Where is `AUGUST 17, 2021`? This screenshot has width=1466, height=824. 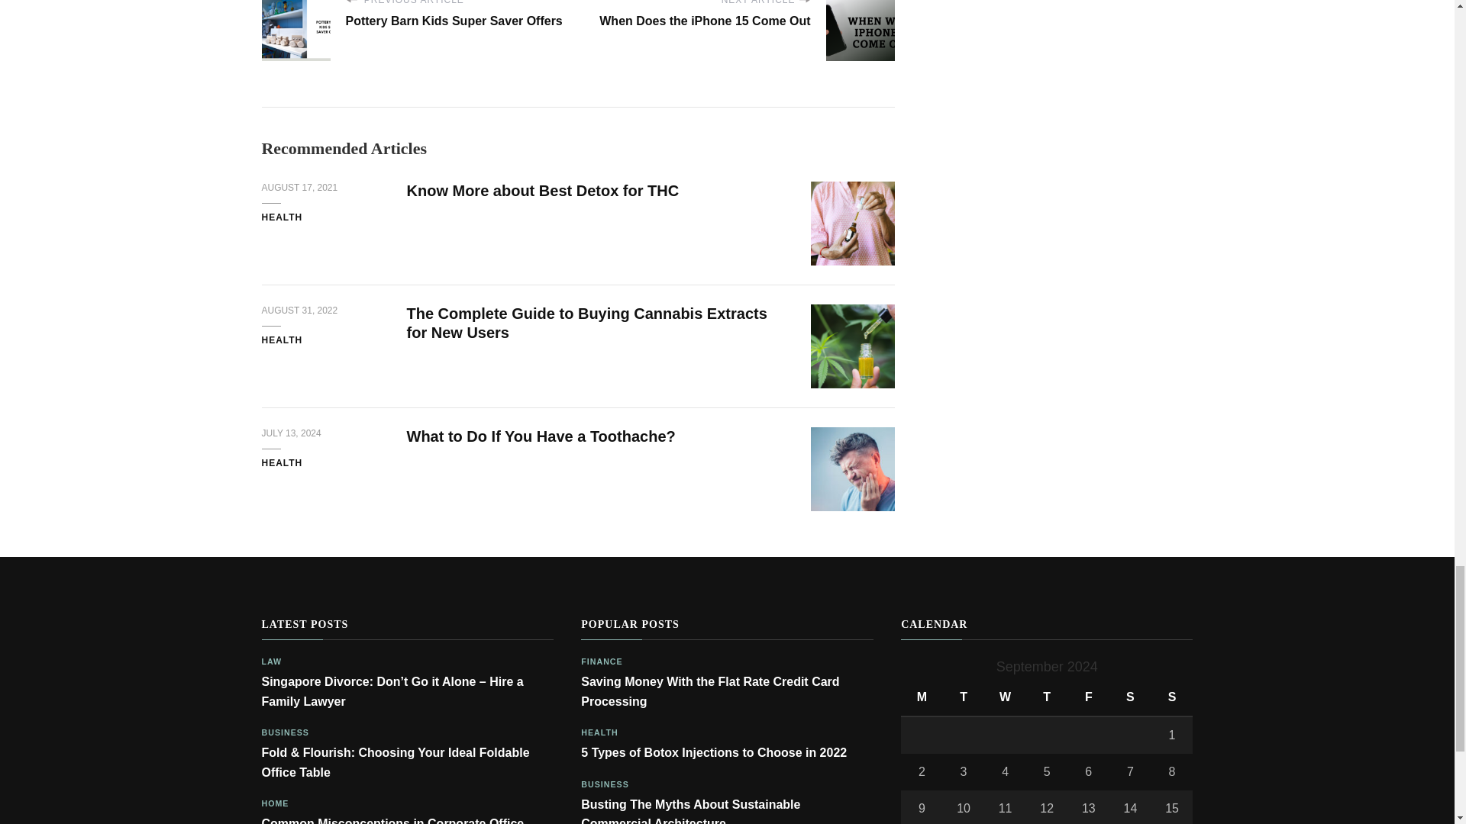 AUGUST 17, 2021 is located at coordinates (299, 188).